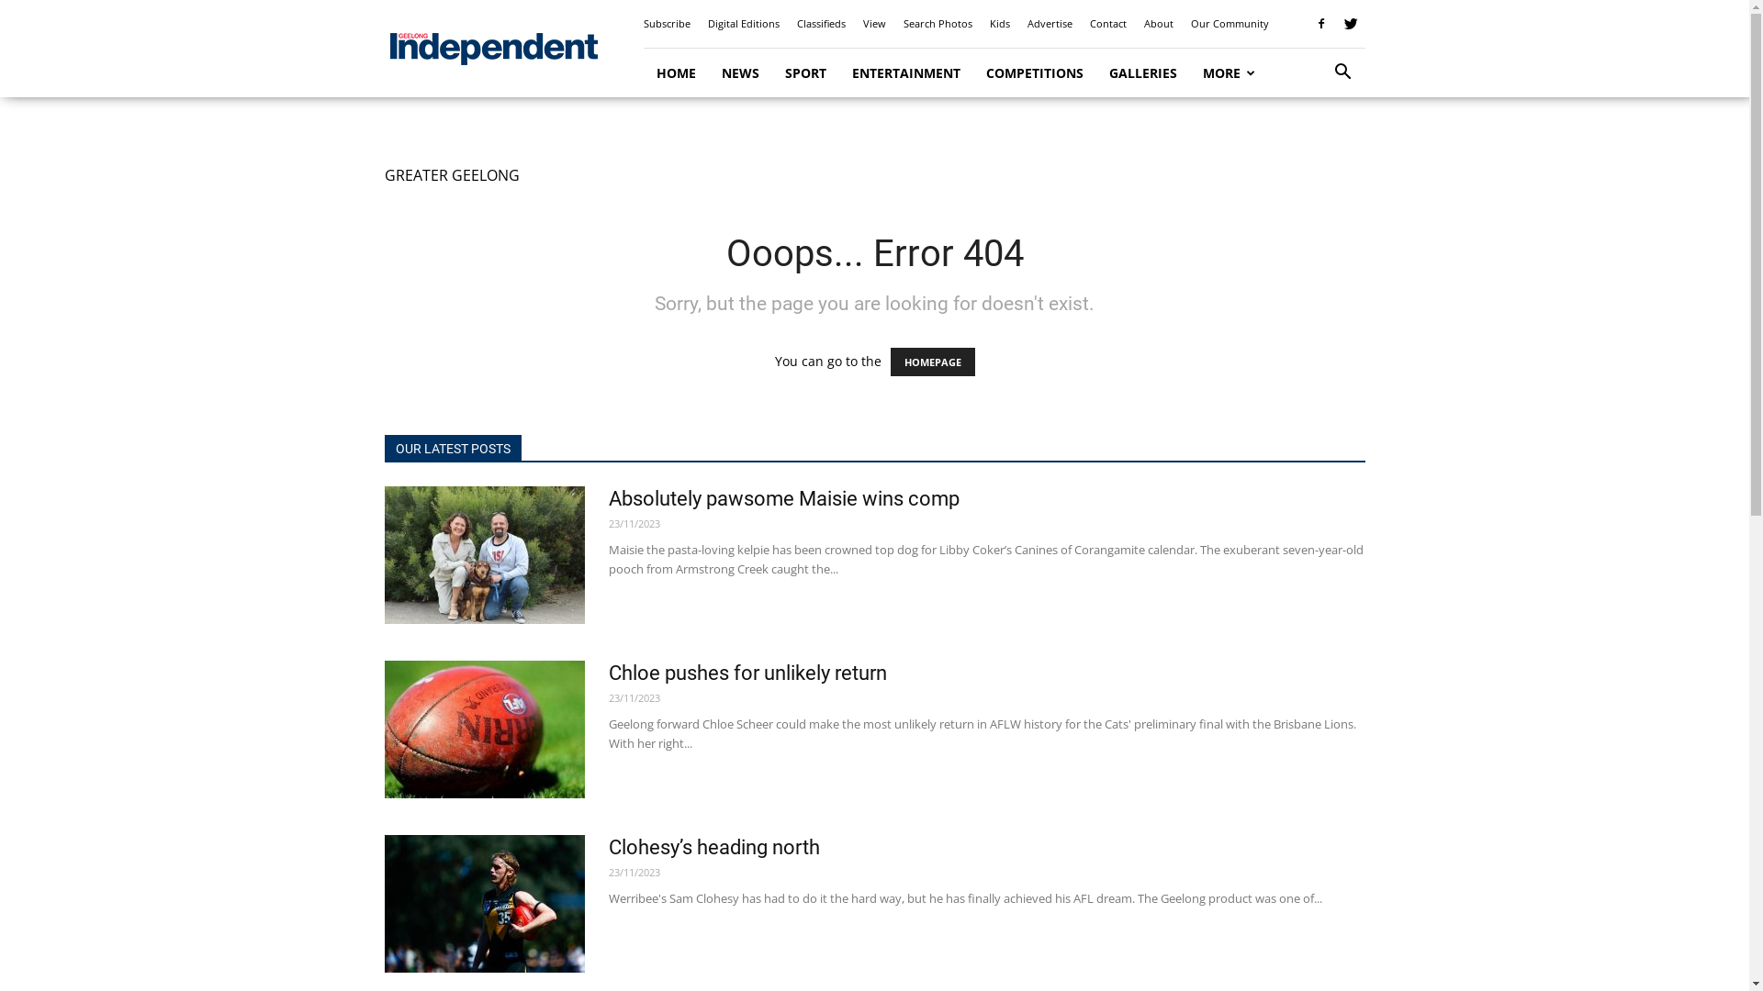 The width and height of the screenshot is (1763, 991). Describe the element at coordinates (1229, 24) in the screenshot. I see `Our Community` at that location.